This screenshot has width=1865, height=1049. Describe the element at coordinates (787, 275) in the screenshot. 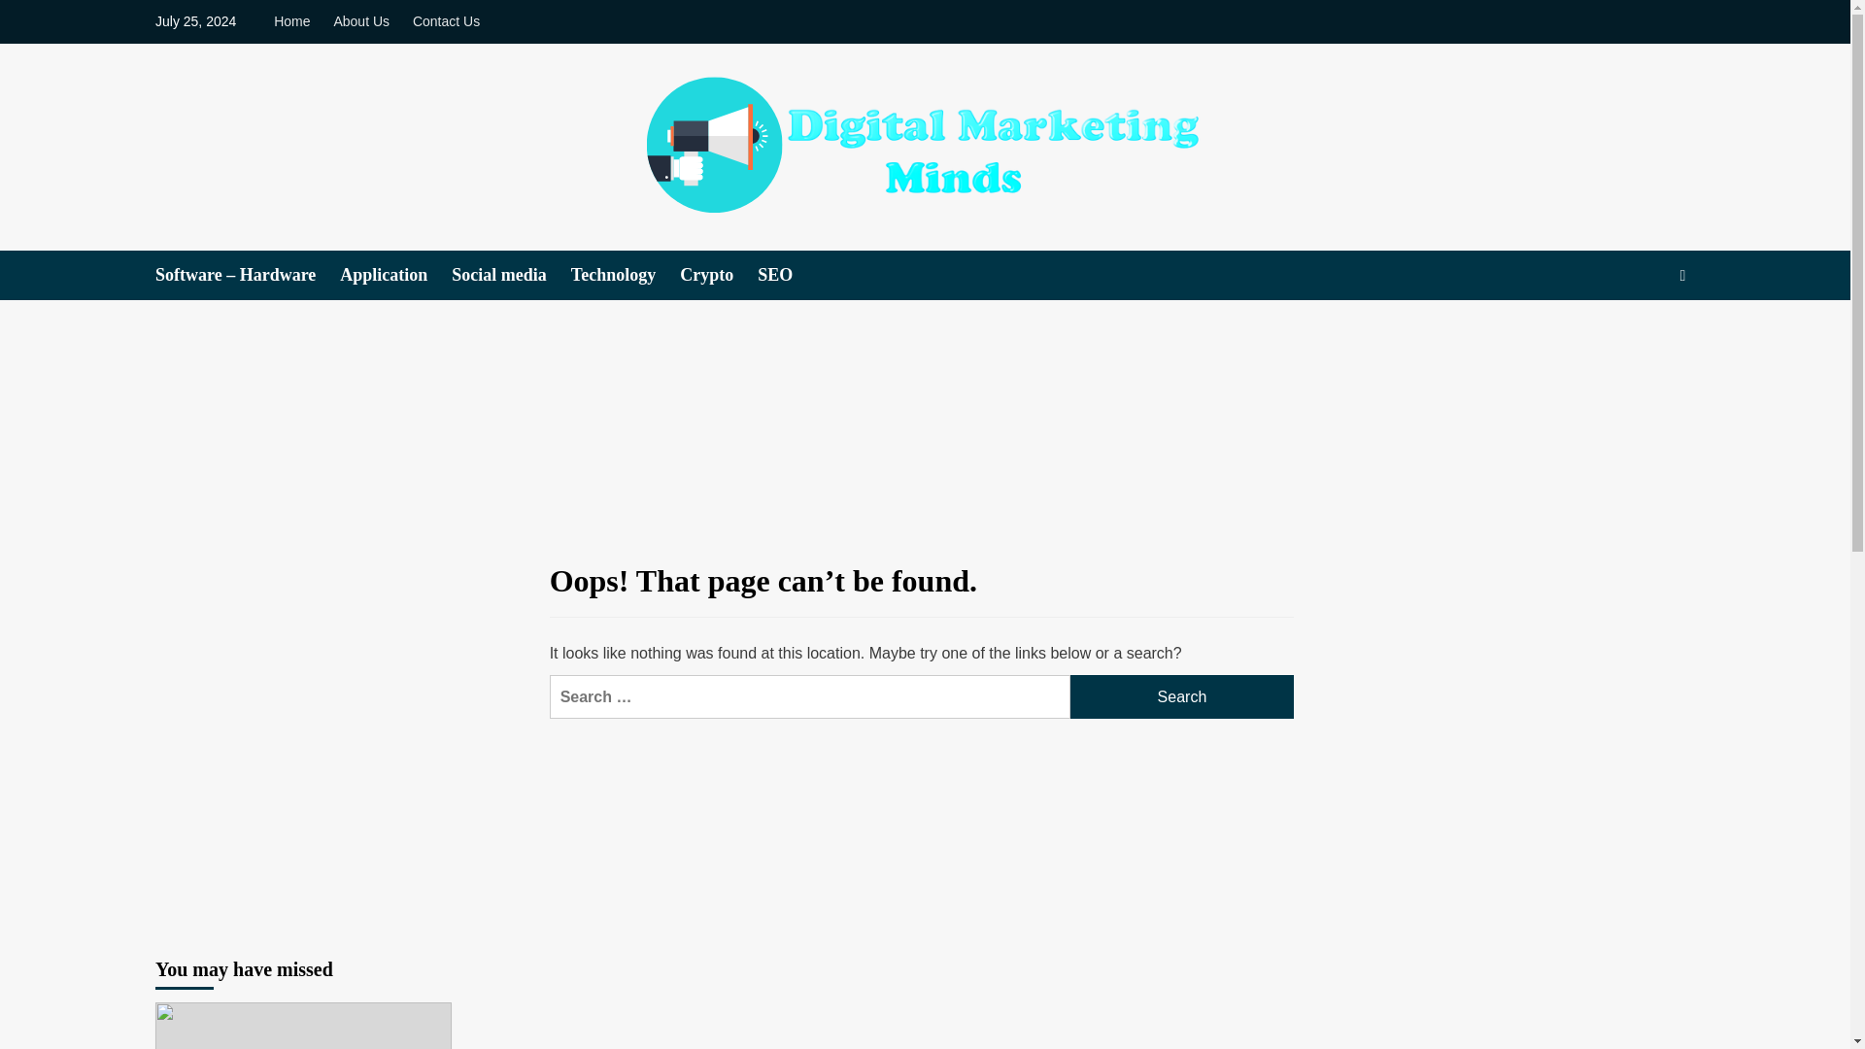

I see `SEO` at that location.